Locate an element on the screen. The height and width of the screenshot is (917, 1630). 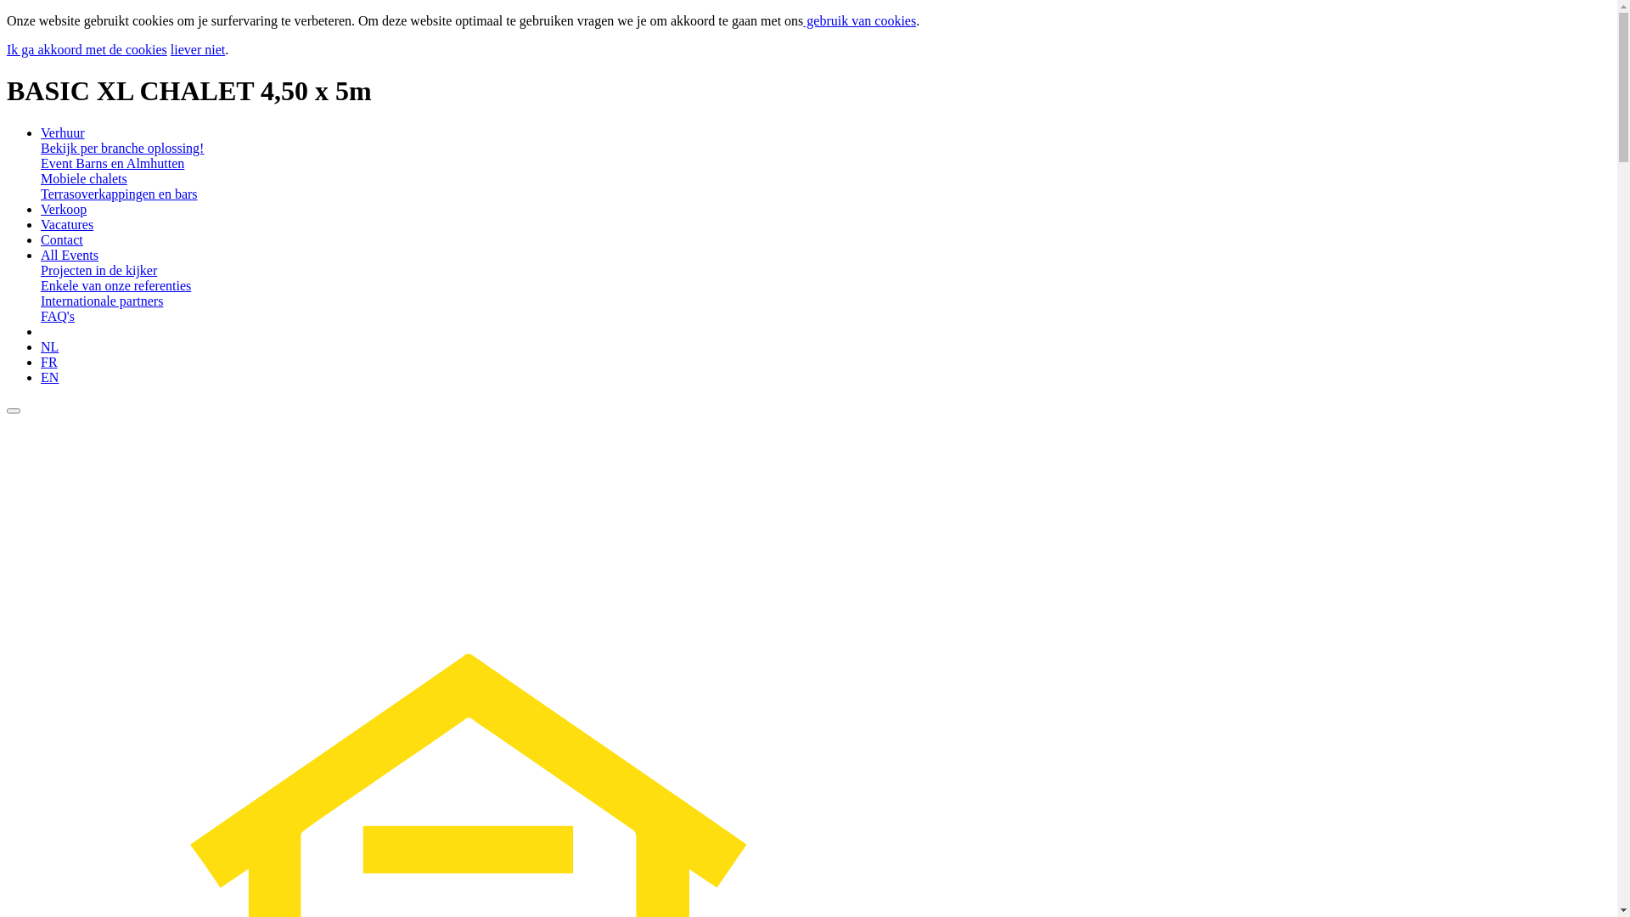
Bekijk per branche oplossing! is located at coordinates (122, 148).